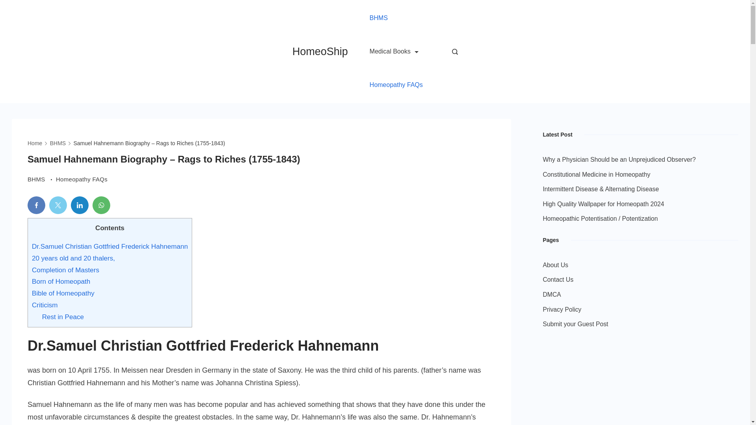 This screenshot has height=425, width=756. I want to click on Criticism, so click(45, 305).